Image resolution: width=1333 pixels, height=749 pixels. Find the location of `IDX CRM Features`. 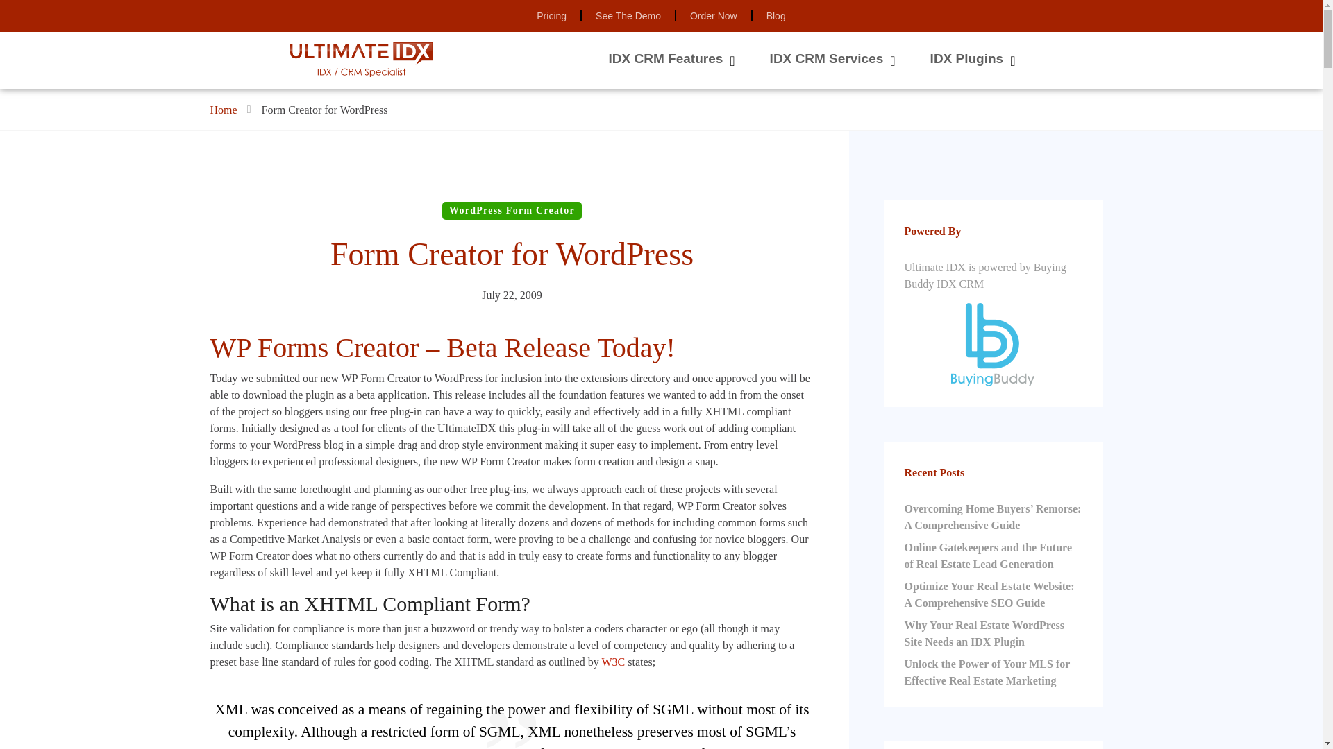

IDX CRM Features is located at coordinates (666, 58).